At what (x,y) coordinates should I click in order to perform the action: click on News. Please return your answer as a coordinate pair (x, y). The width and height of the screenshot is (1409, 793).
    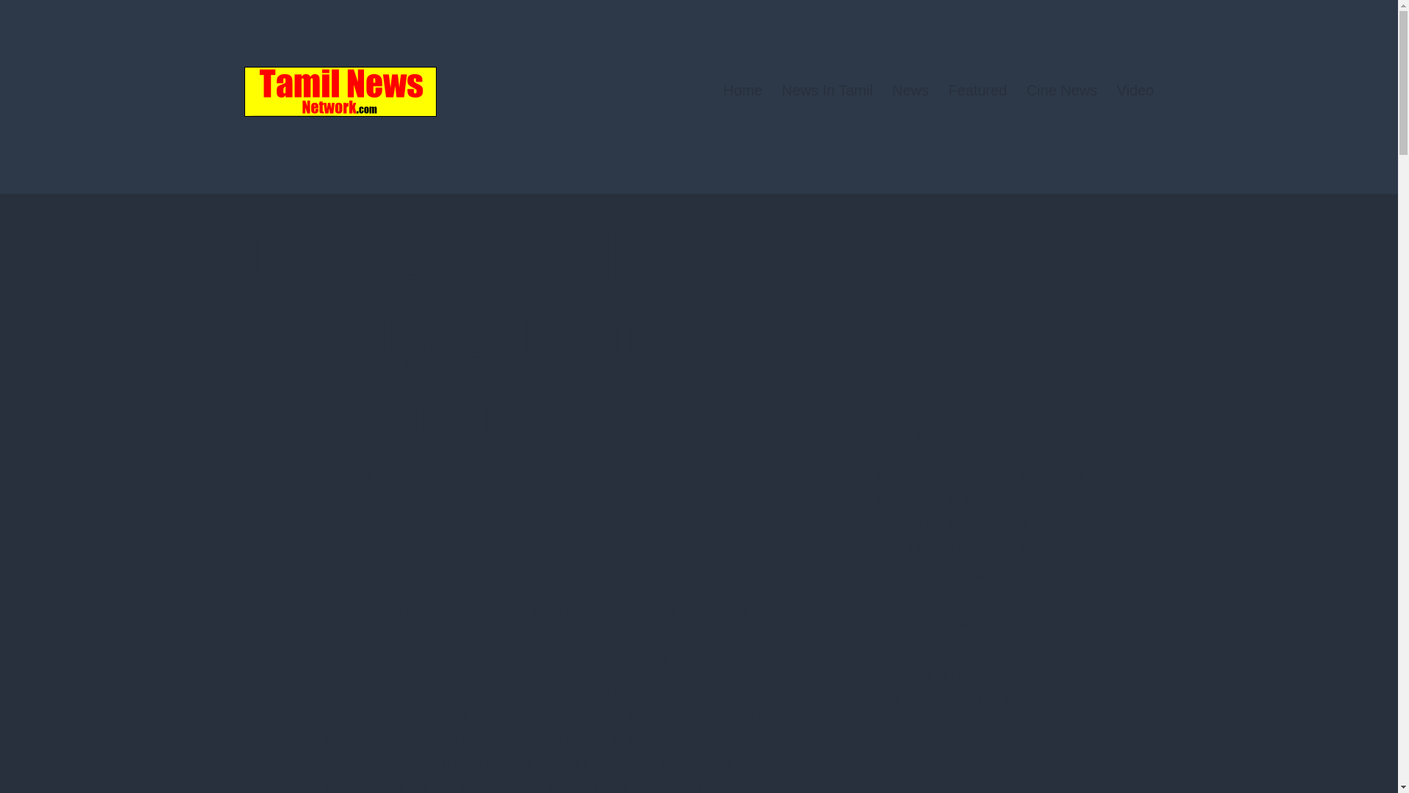
    Looking at the image, I should click on (910, 90).